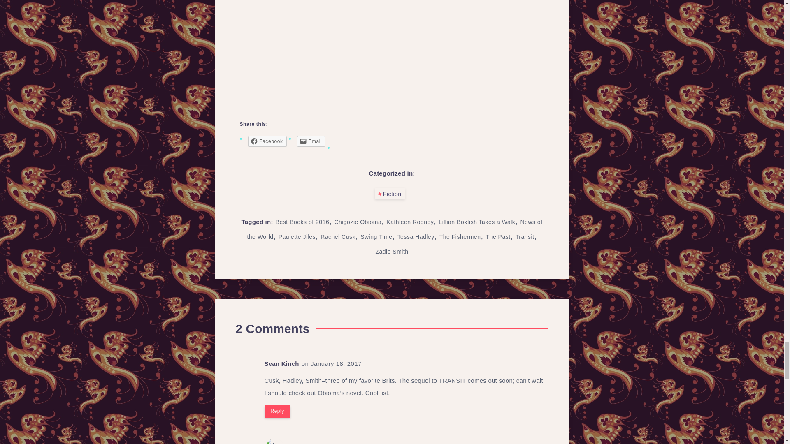  Describe the element at coordinates (267, 141) in the screenshot. I see `Click to share on Facebook` at that location.